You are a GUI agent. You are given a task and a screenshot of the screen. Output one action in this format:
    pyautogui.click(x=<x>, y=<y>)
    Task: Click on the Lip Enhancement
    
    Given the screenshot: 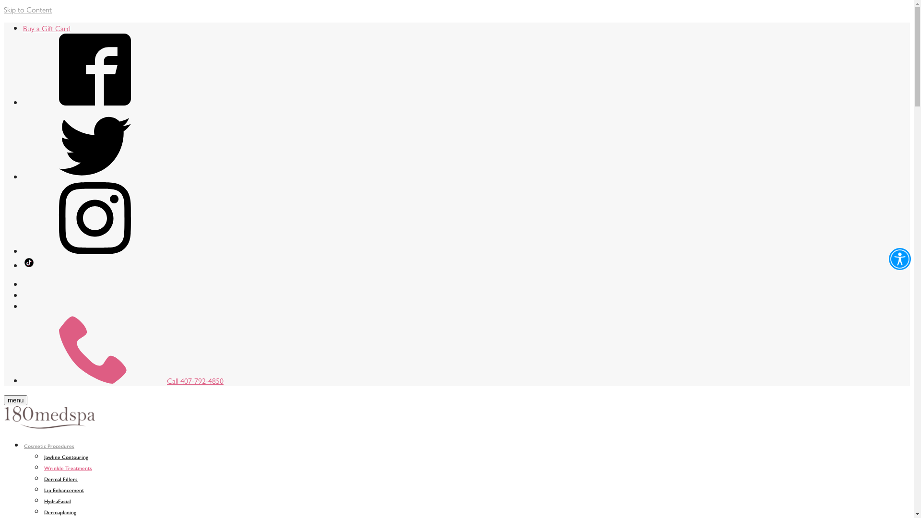 What is the action you would take?
    pyautogui.click(x=64, y=490)
    